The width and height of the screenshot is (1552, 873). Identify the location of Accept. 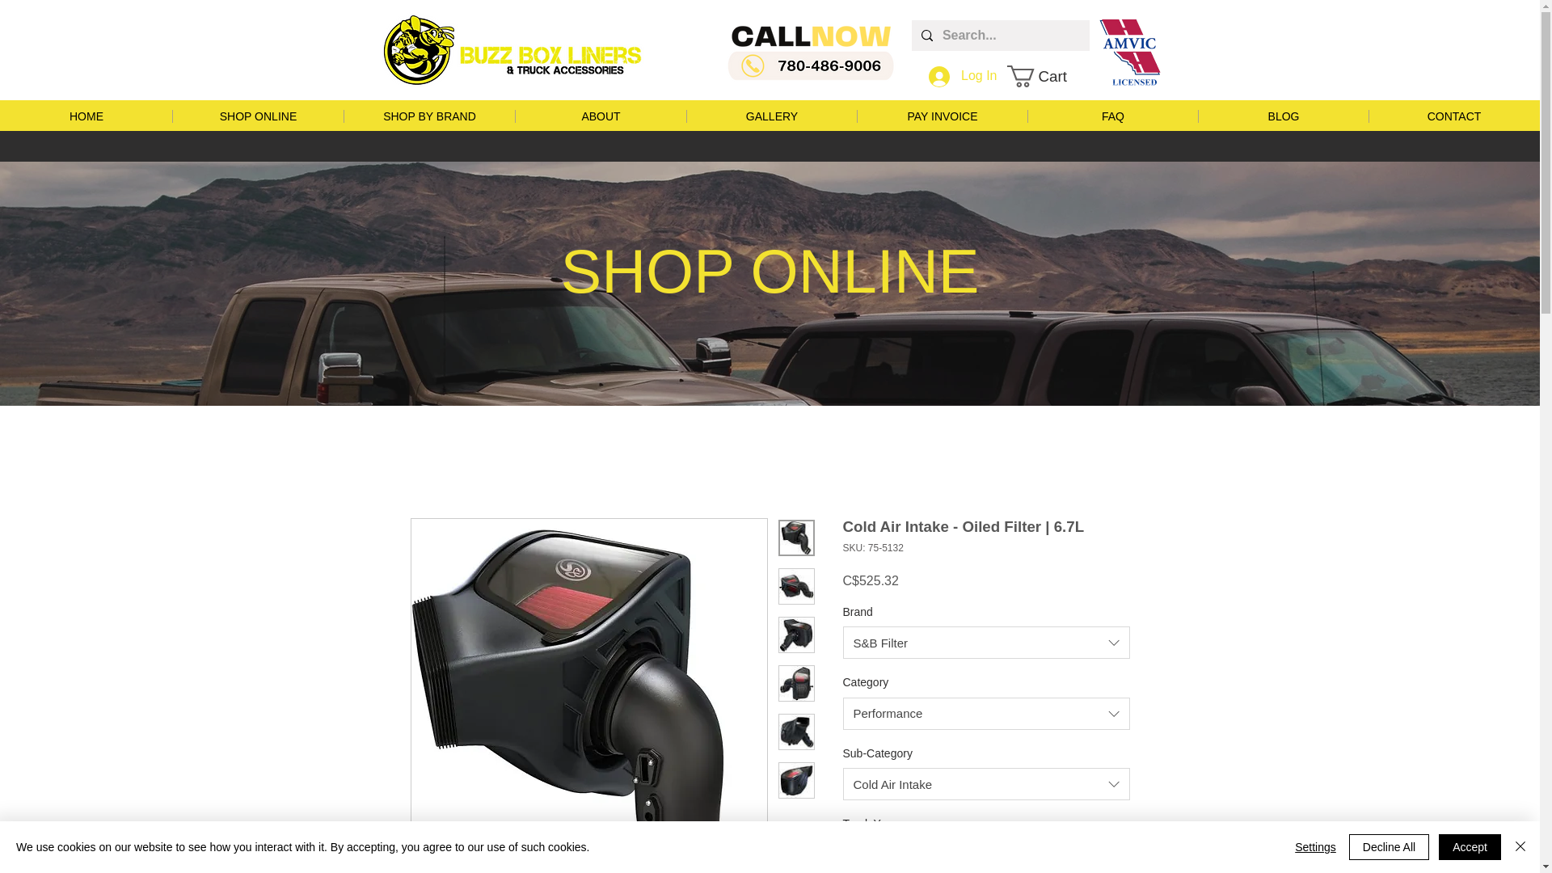
(1470, 847).